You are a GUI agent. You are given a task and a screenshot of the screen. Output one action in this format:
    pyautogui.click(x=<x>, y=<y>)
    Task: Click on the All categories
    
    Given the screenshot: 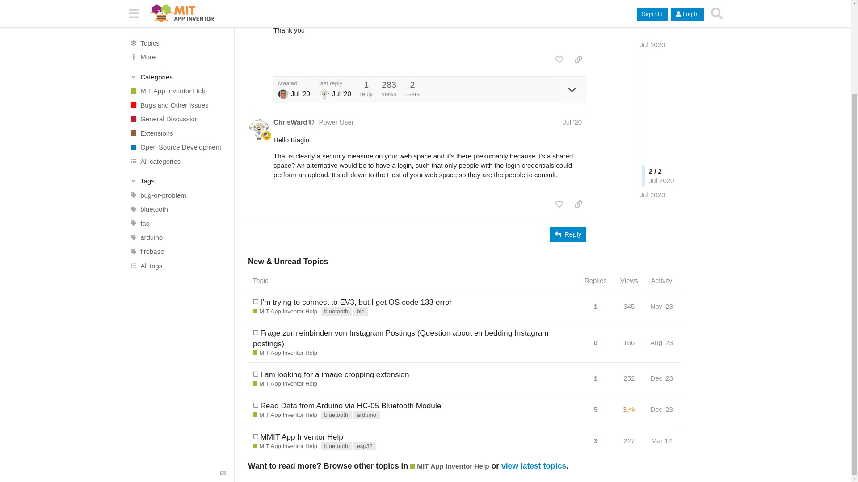 What is the action you would take?
    pyautogui.click(x=177, y=51)
    